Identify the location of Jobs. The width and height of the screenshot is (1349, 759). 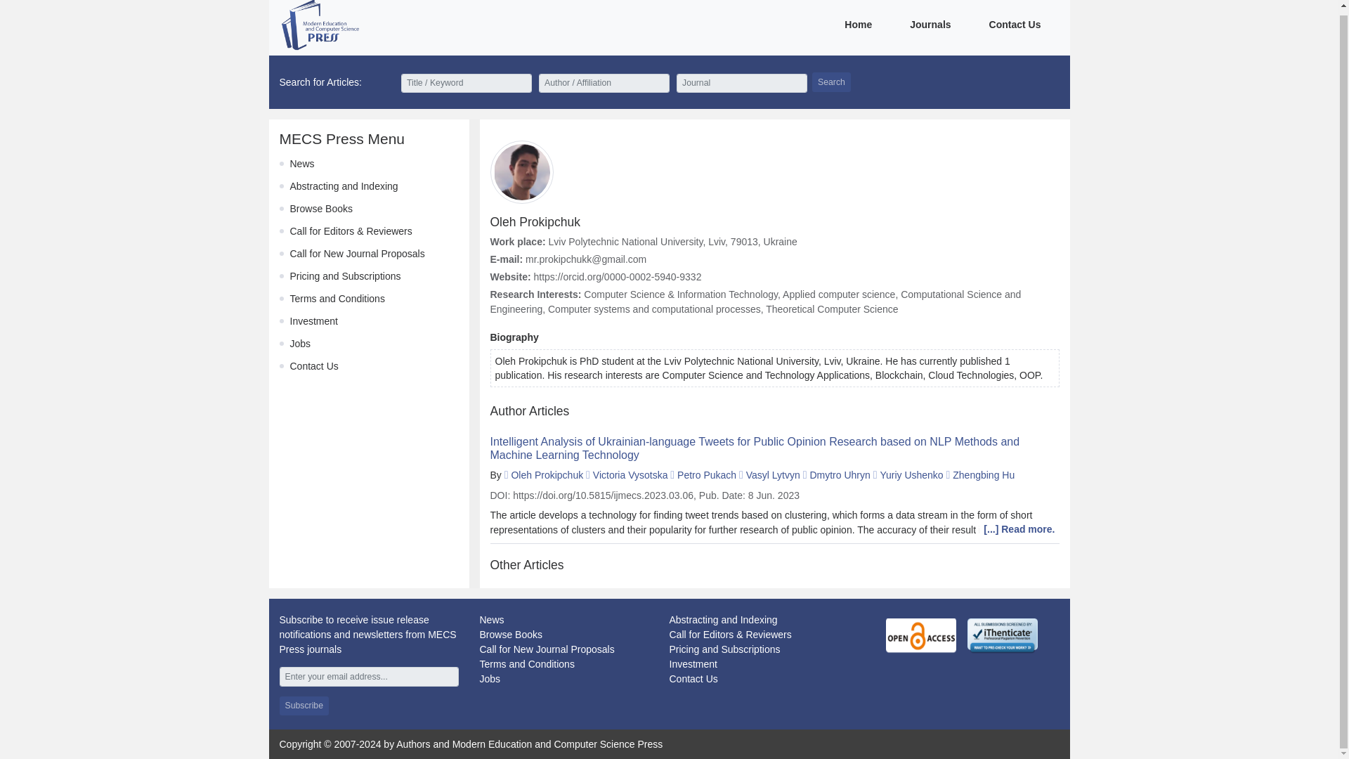
(489, 679).